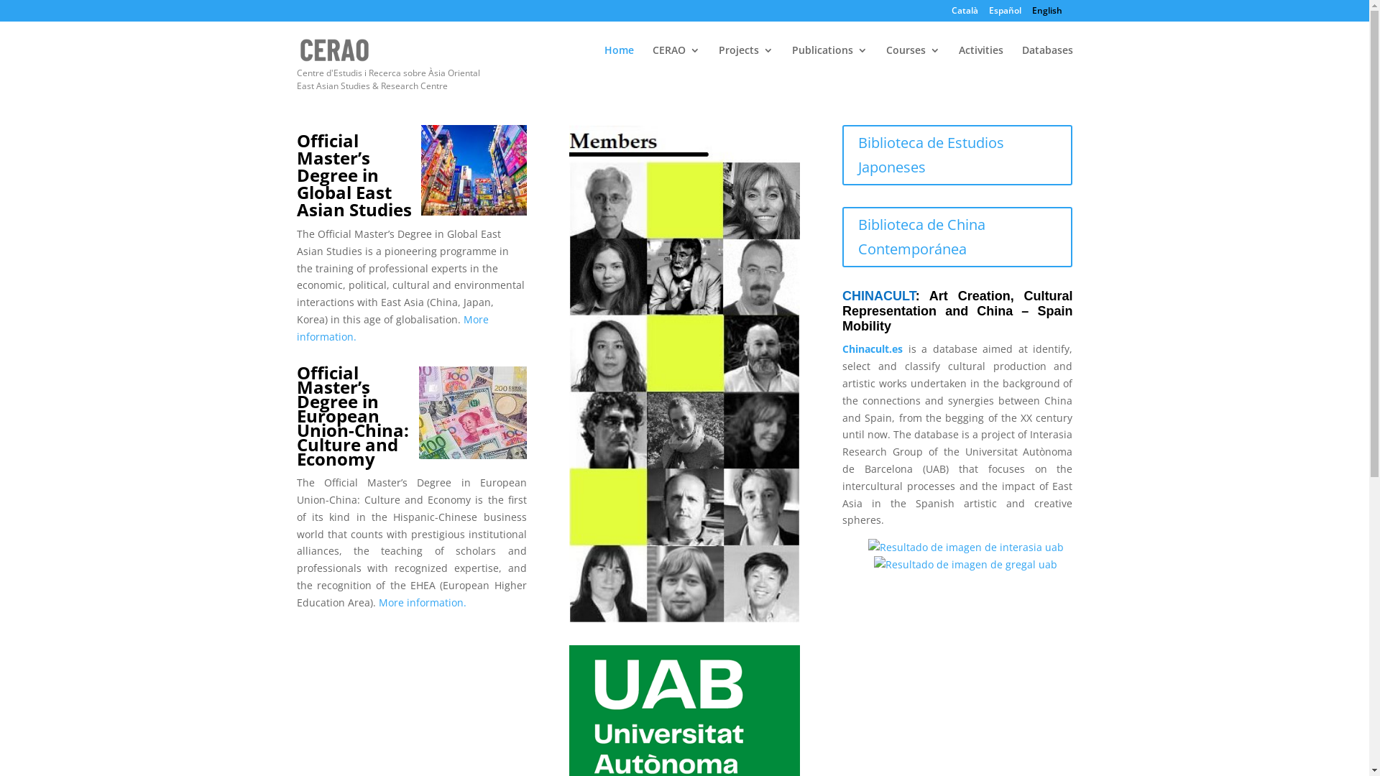 This screenshot has height=776, width=1380. What do you see at coordinates (676, 62) in the screenshot?
I see `CERAO` at bounding box center [676, 62].